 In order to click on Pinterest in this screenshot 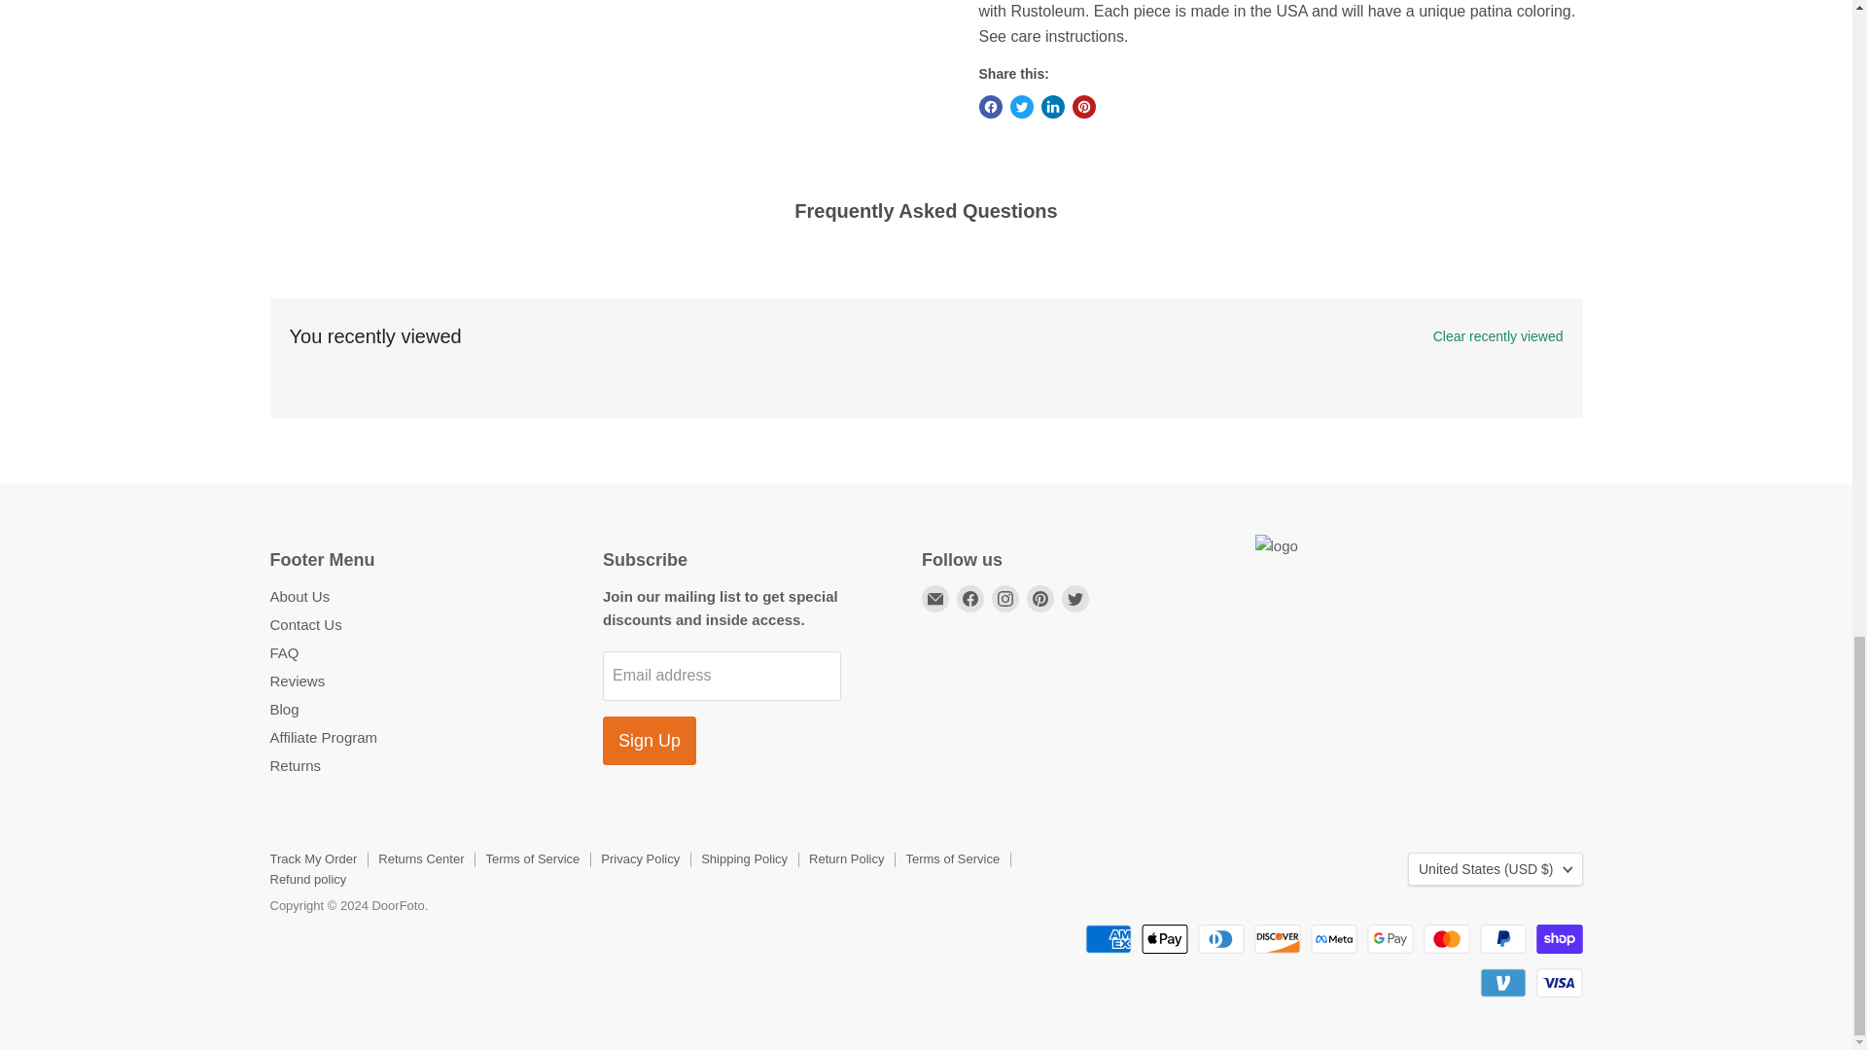, I will do `click(1040, 598)`.